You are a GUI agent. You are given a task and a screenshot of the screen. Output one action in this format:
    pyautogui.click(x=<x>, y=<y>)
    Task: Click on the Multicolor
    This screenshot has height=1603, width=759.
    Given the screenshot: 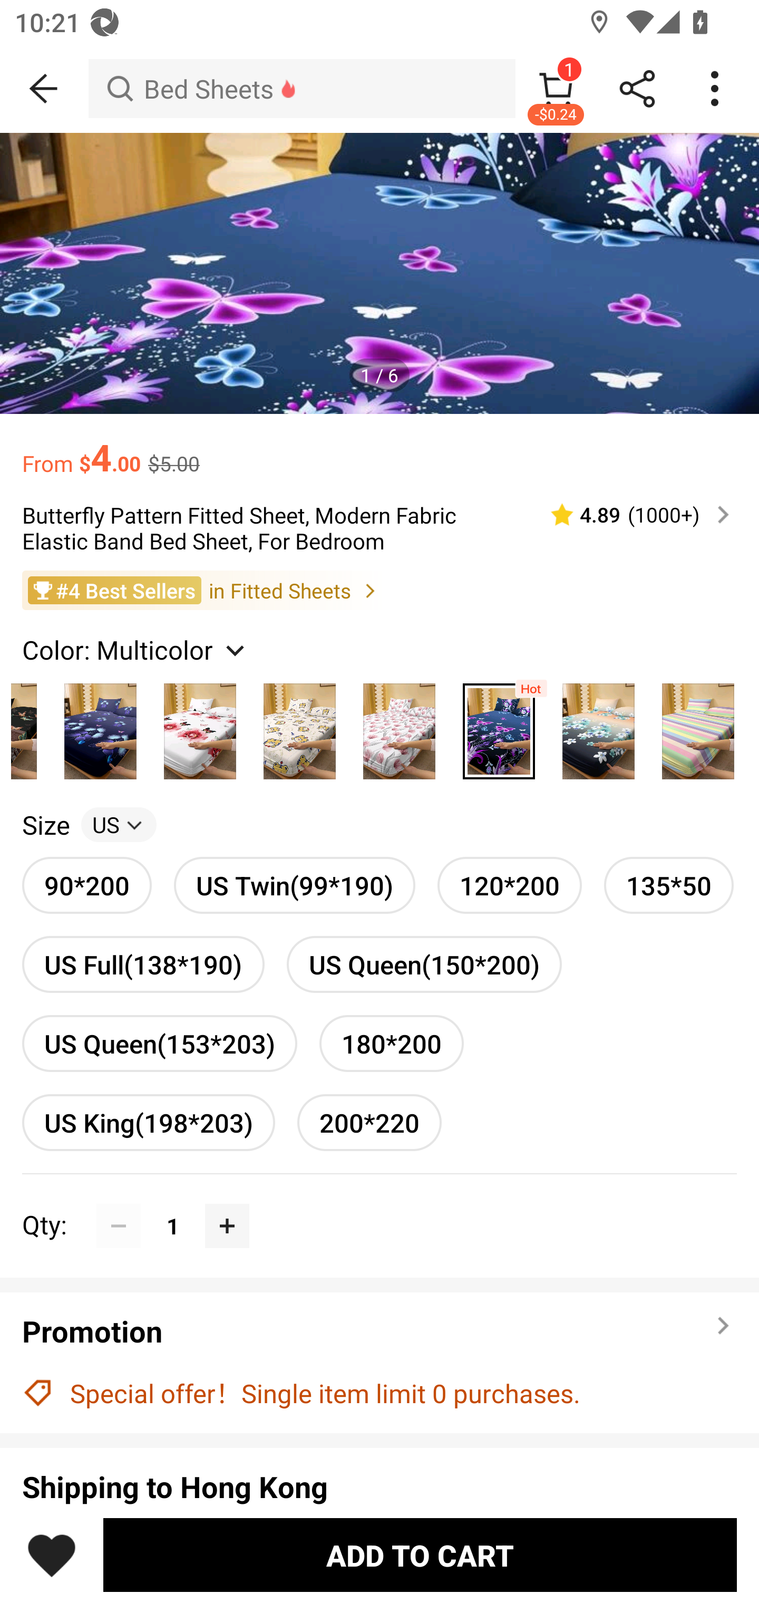 What is the action you would take?
    pyautogui.click(x=100, y=726)
    